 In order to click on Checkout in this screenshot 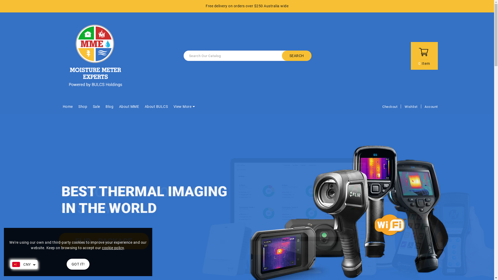, I will do `click(390, 107)`.